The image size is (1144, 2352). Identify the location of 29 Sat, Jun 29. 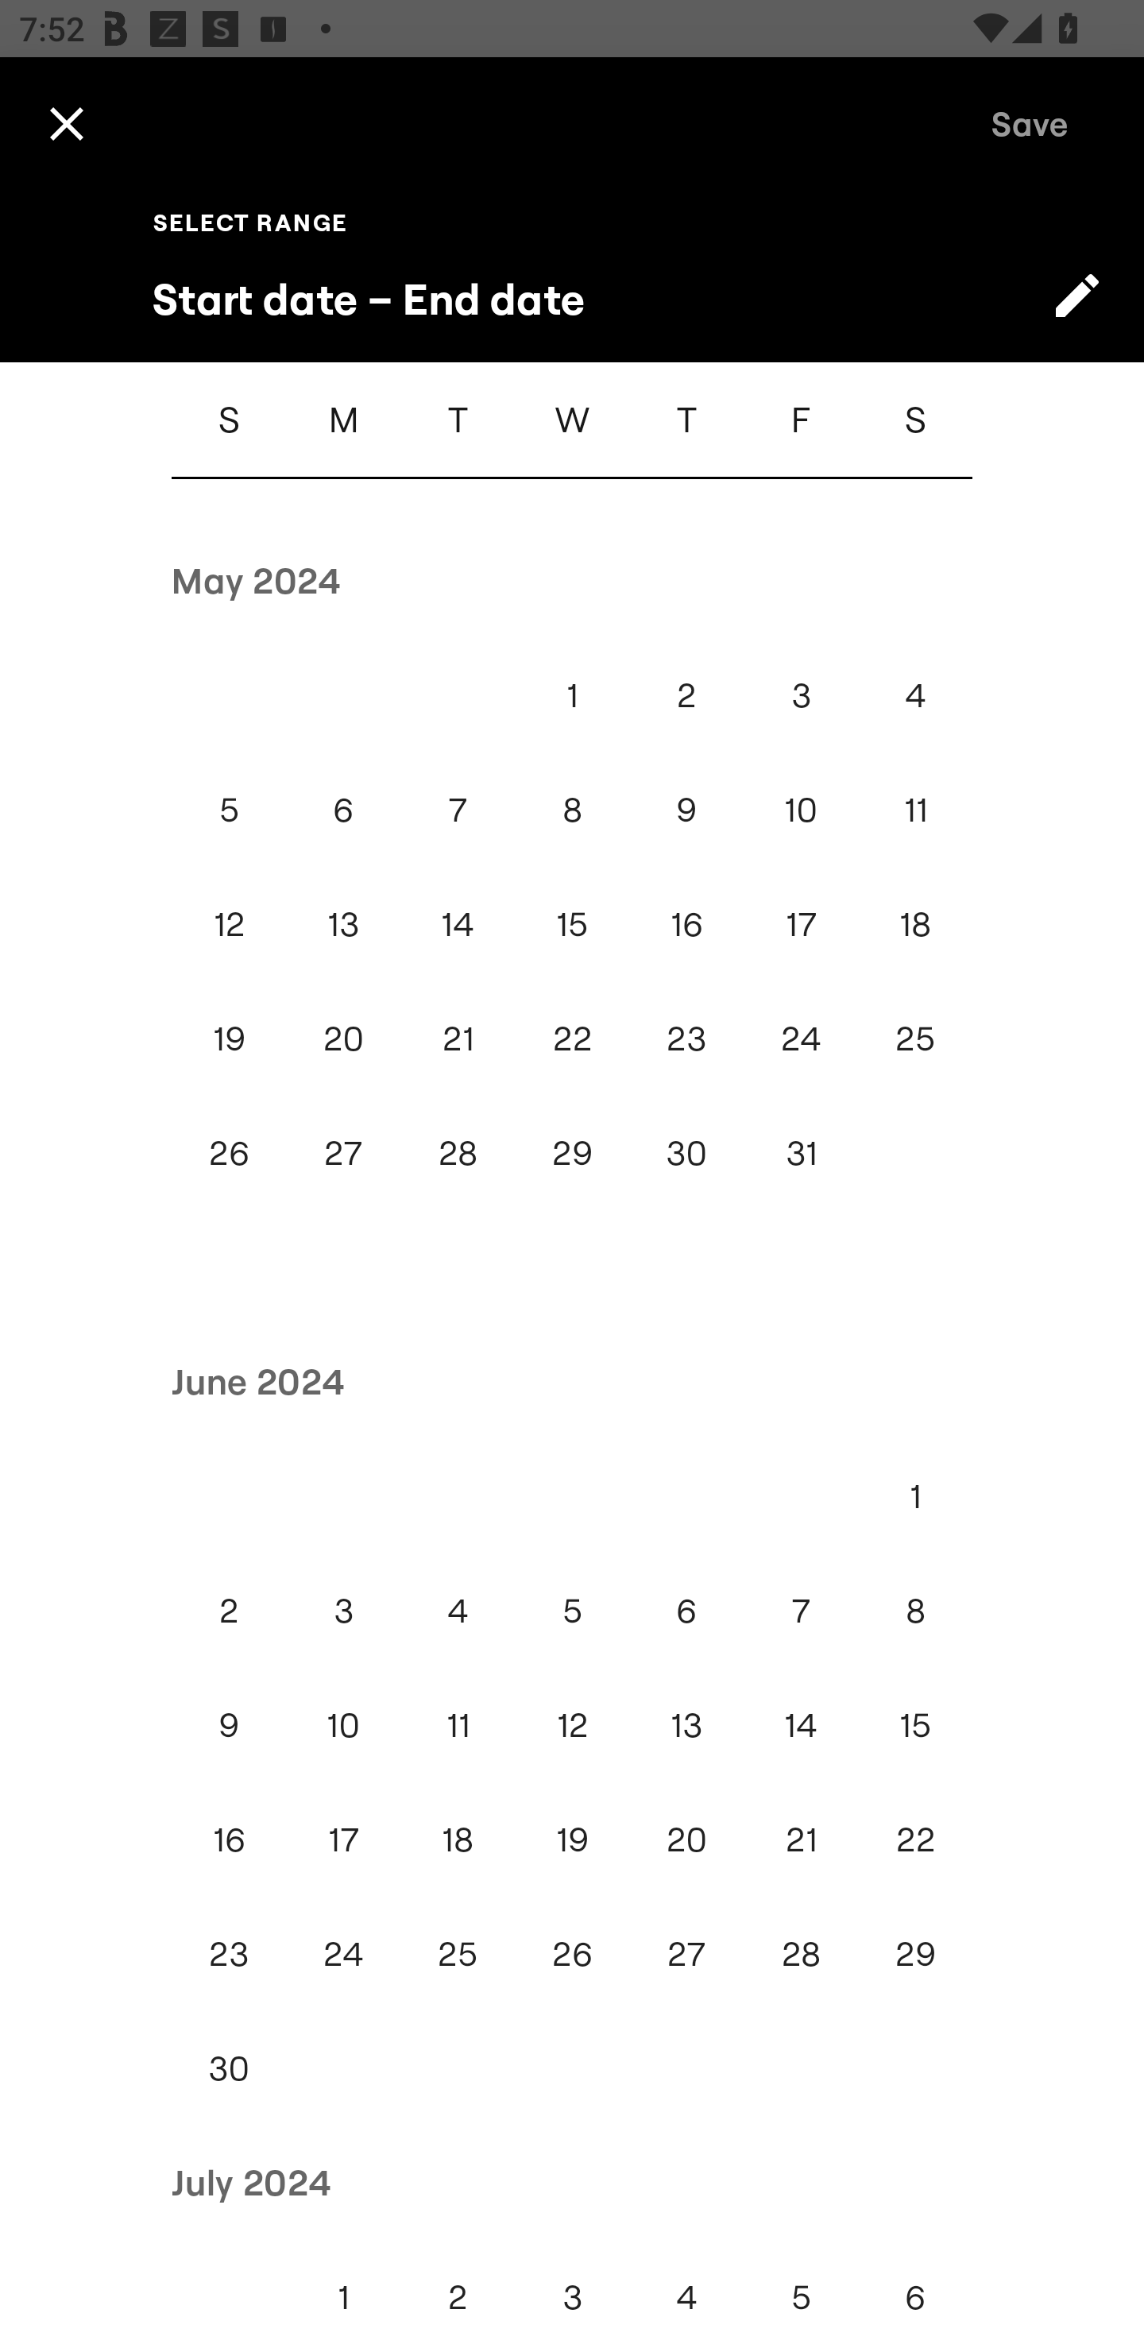
(915, 1953).